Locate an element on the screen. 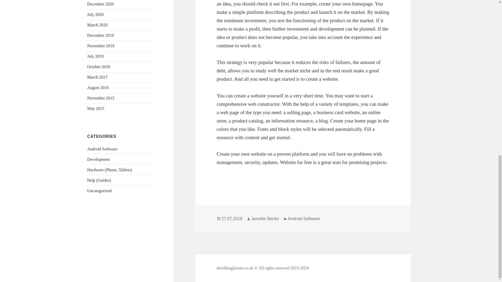  March 2020 is located at coordinates (98, 25).